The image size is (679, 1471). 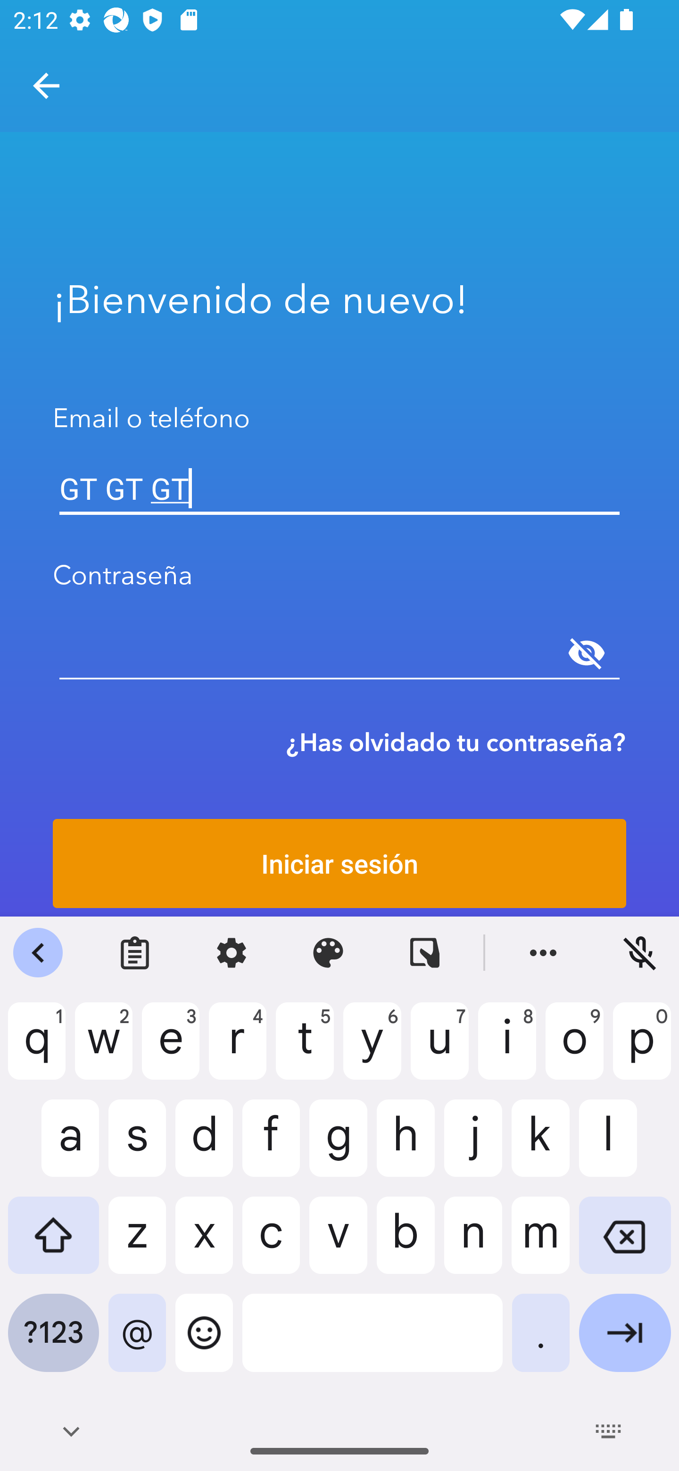 I want to click on ¿Has olvidado tu contraseña?, so click(x=456, y=742).